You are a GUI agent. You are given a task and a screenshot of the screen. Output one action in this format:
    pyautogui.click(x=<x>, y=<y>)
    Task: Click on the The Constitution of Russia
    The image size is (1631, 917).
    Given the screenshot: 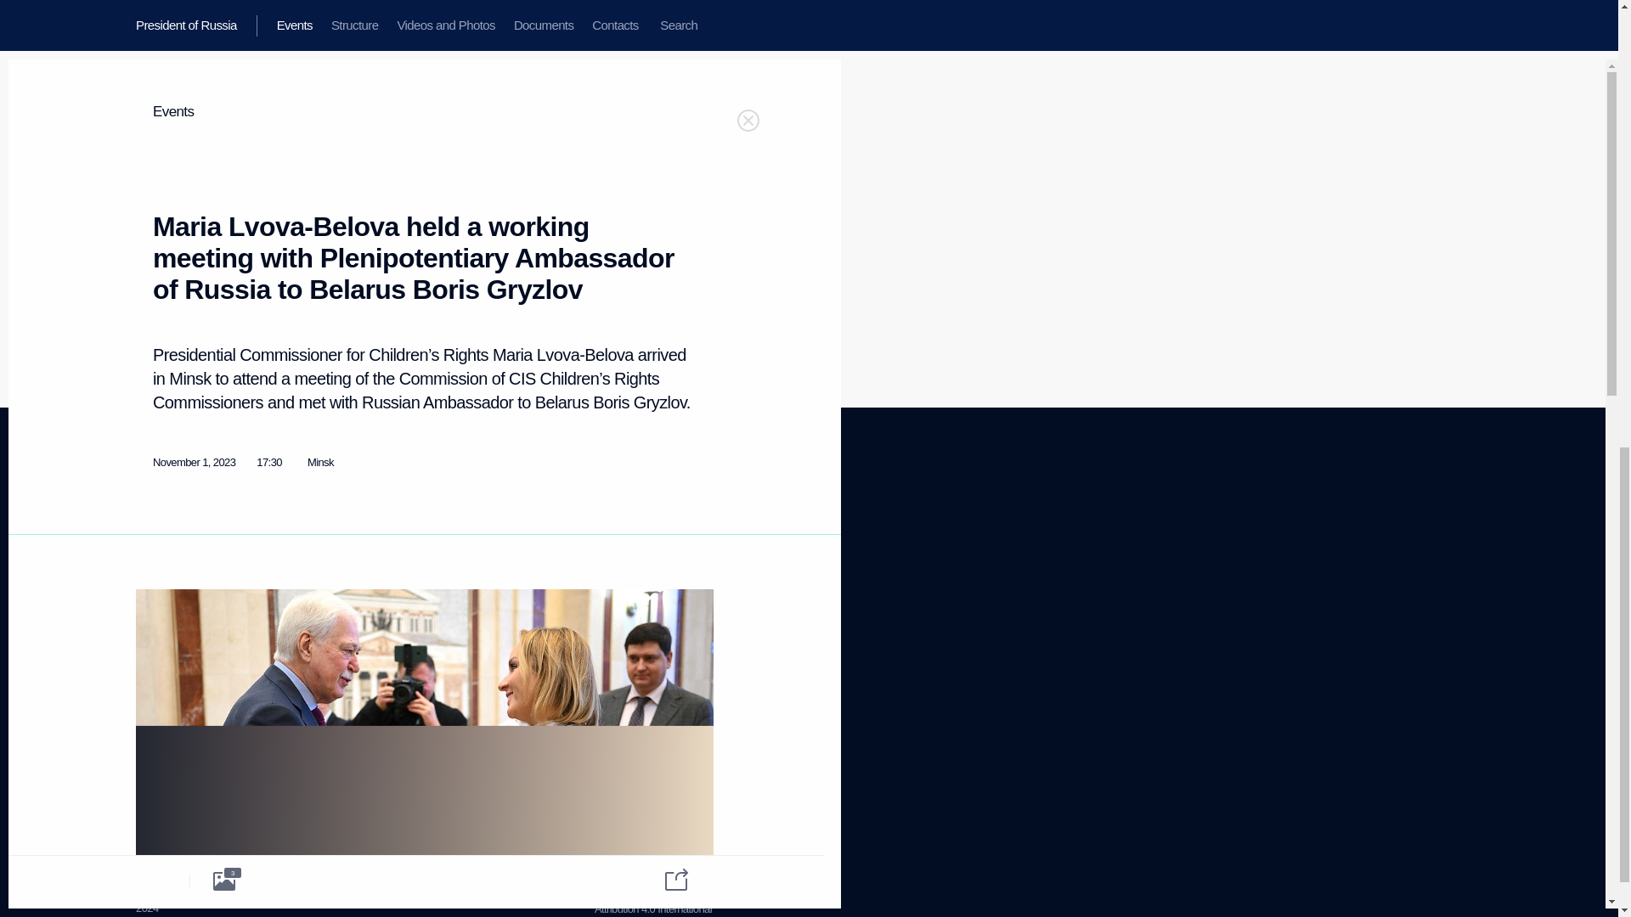 What is the action you would take?
    pyautogui.click(x=347, y=574)
    